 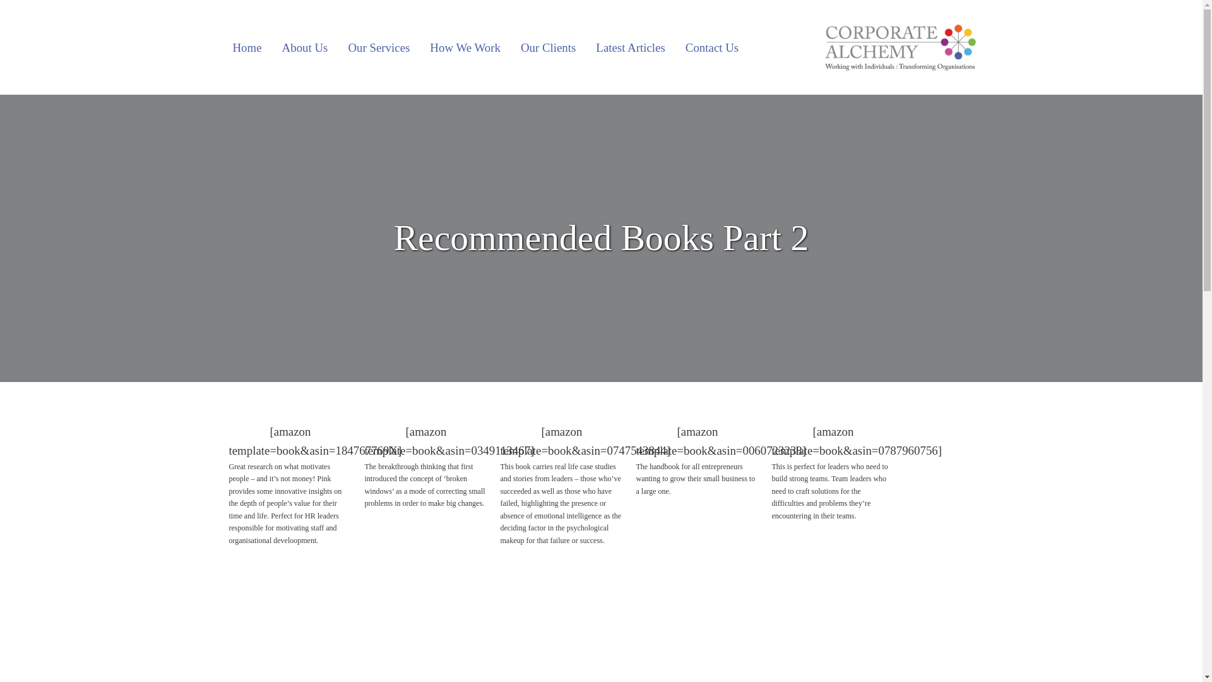 I want to click on Latest Articles, so click(x=630, y=47).